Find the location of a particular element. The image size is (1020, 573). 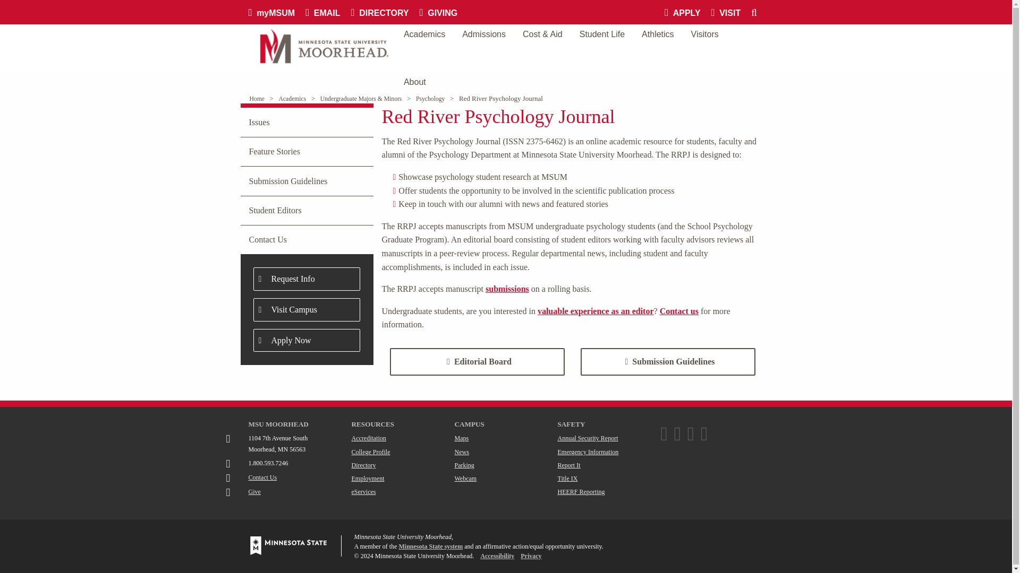

VISIT is located at coordinates (731, 12).